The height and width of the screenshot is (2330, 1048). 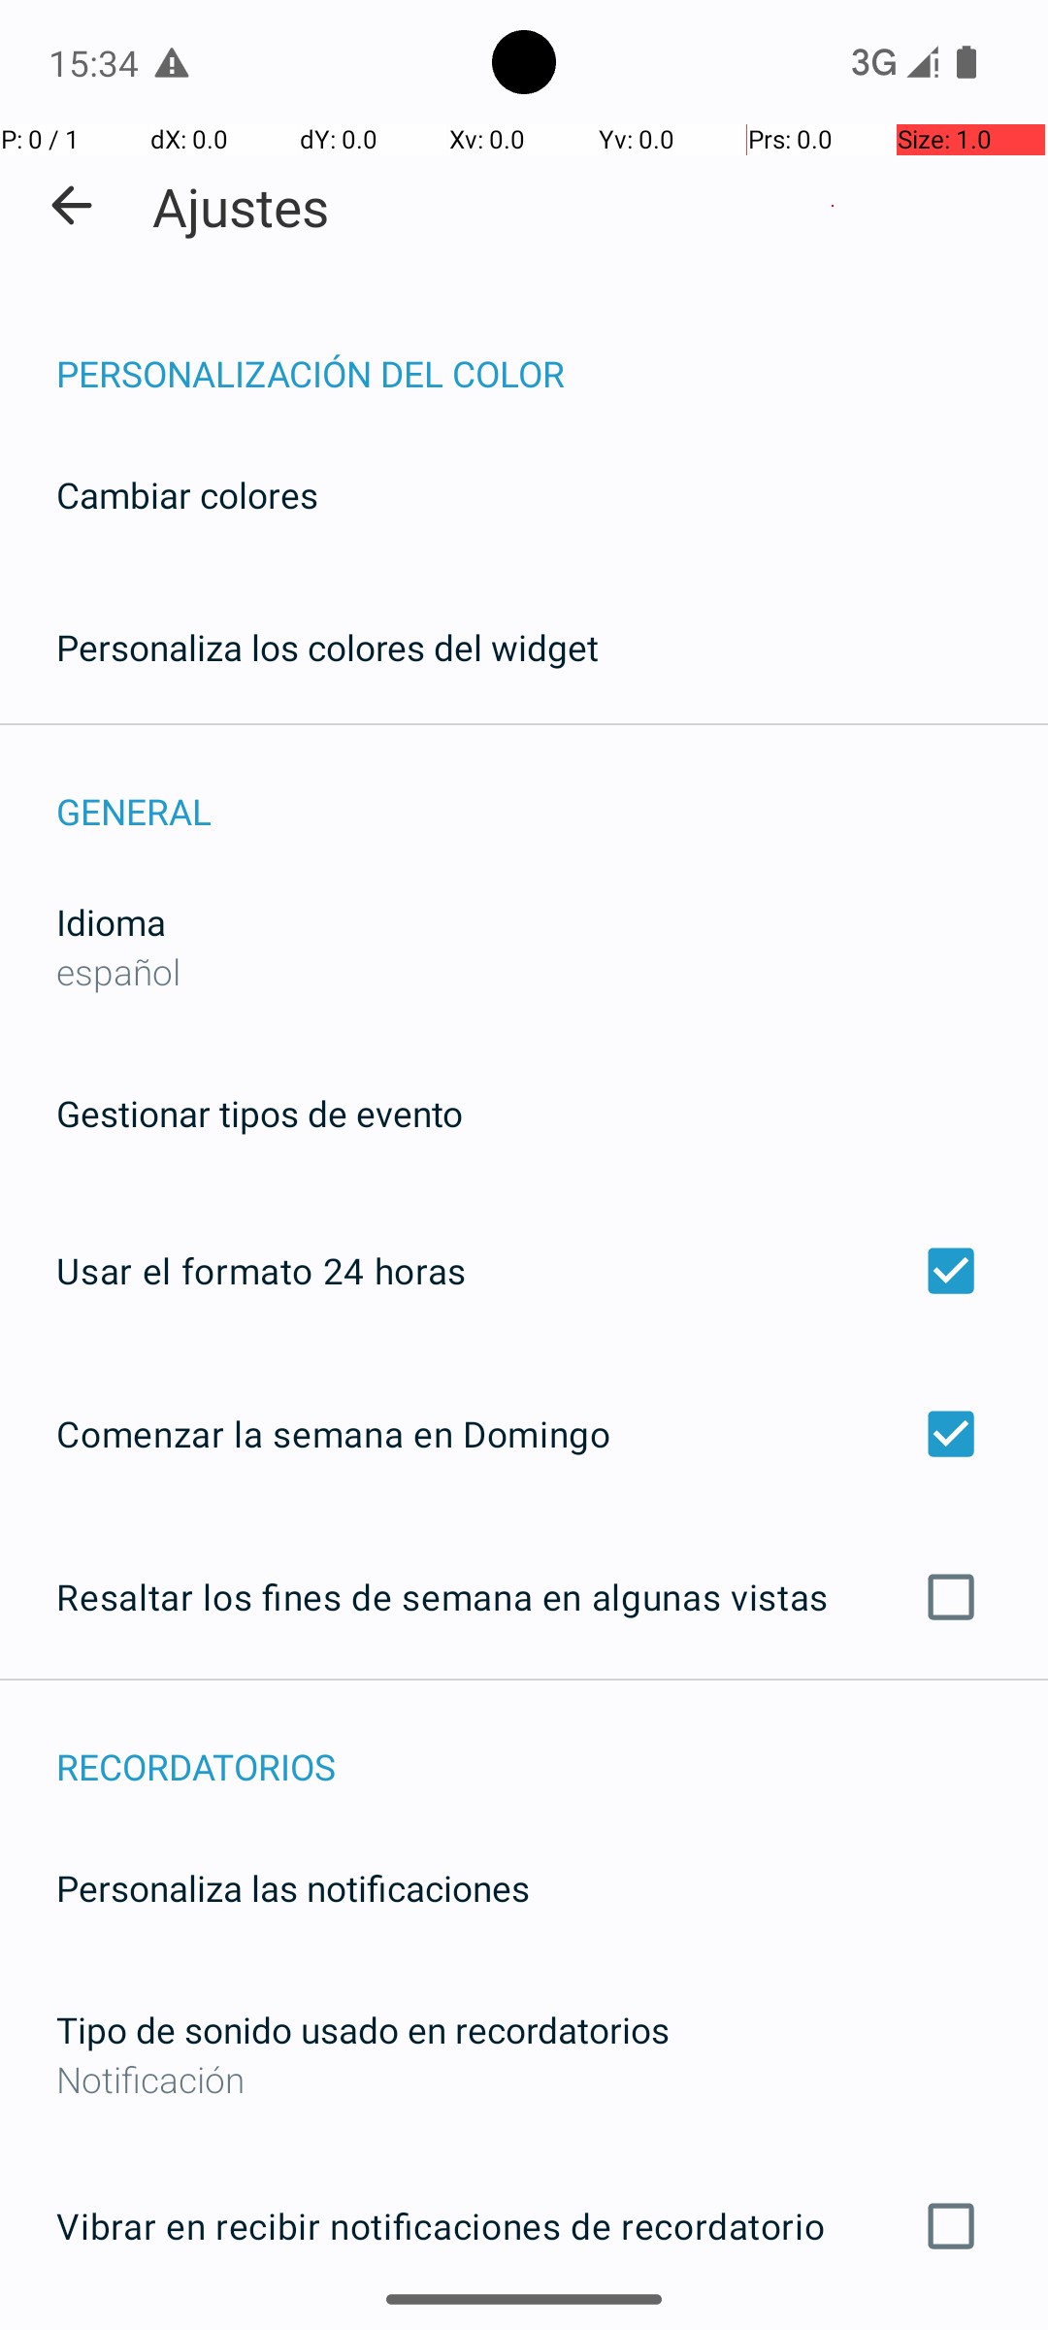 What do you see at coordinates (363, 2029) in the screenshot?
I see `Tipo de sonido usado en recordatorios` at bounding box center [363, 2029].